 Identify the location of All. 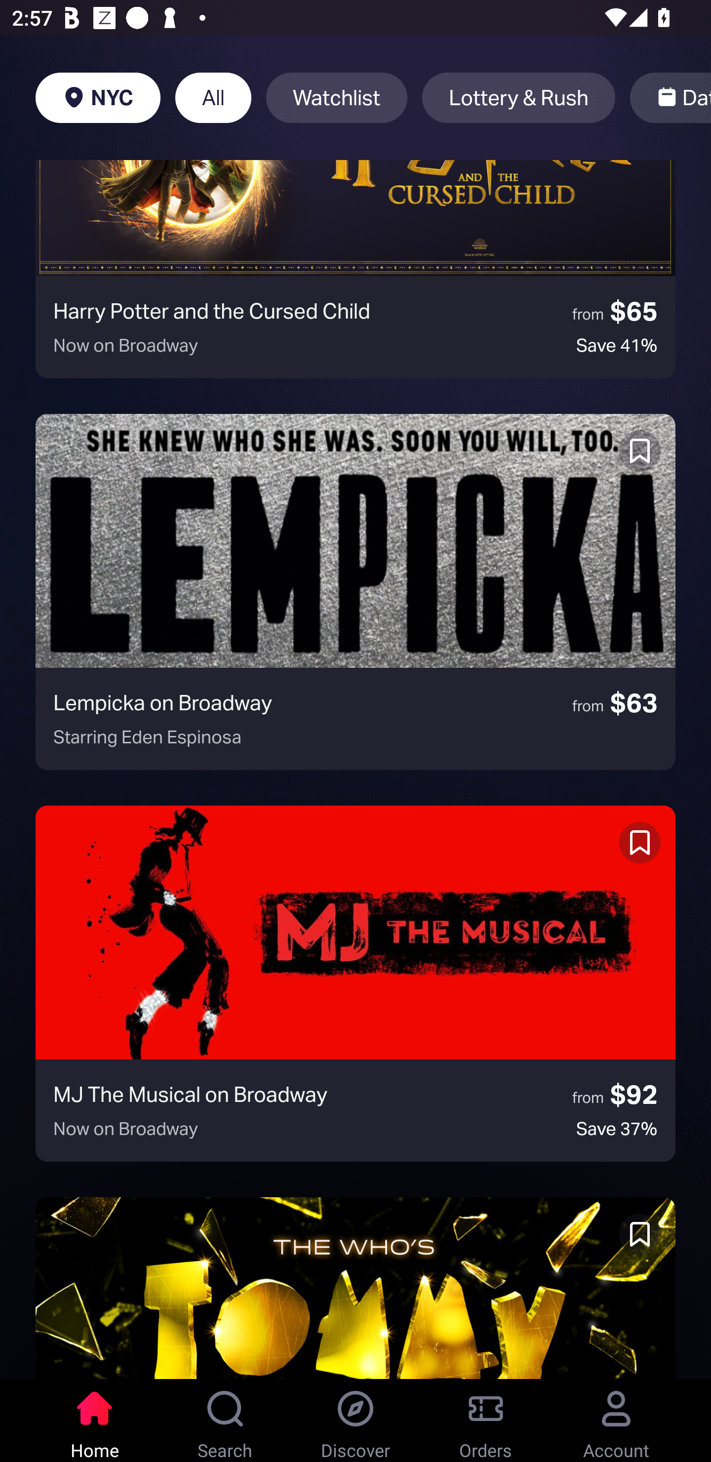
(213, 98).